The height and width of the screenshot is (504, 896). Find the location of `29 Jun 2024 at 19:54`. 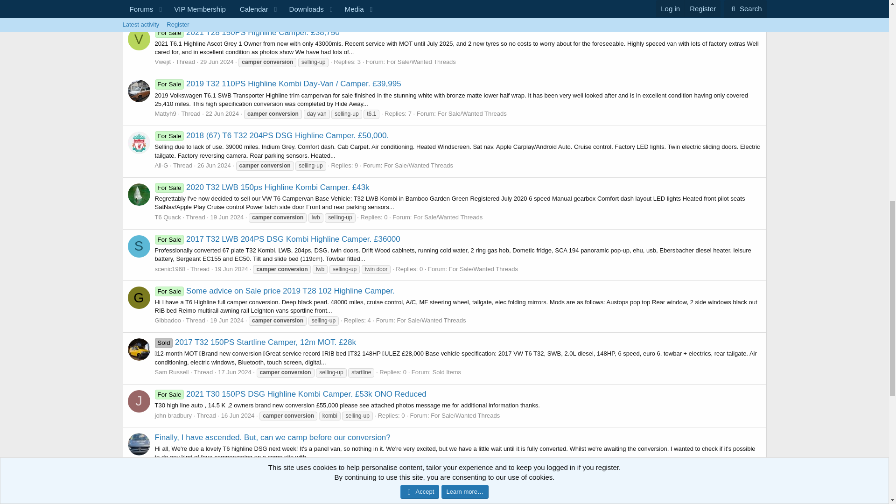

29 Jun 2024 at 19:54 is located at coordinates (217, 62).